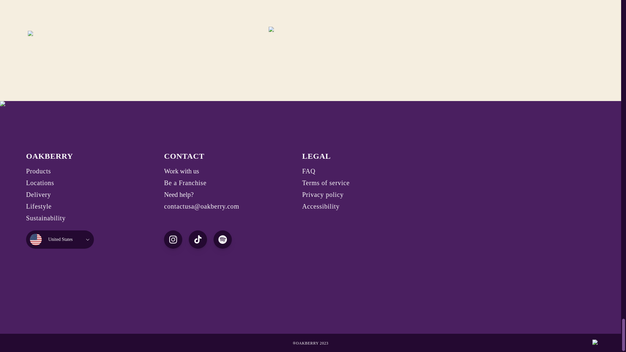 This screenshot has height=352, width=626. I want to click on Privacy policy, so click(323, 195).